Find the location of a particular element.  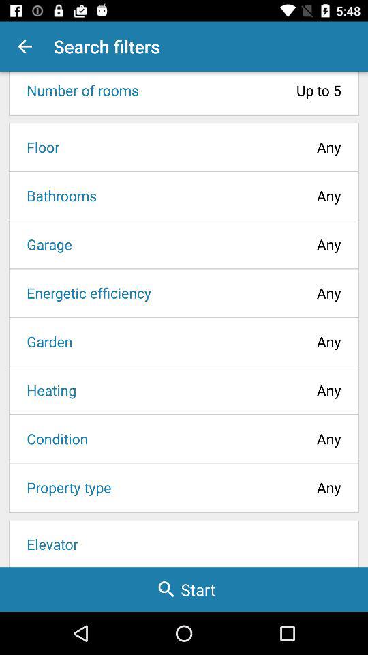

open the item below search filters icon is located at coordinates (244, 90).